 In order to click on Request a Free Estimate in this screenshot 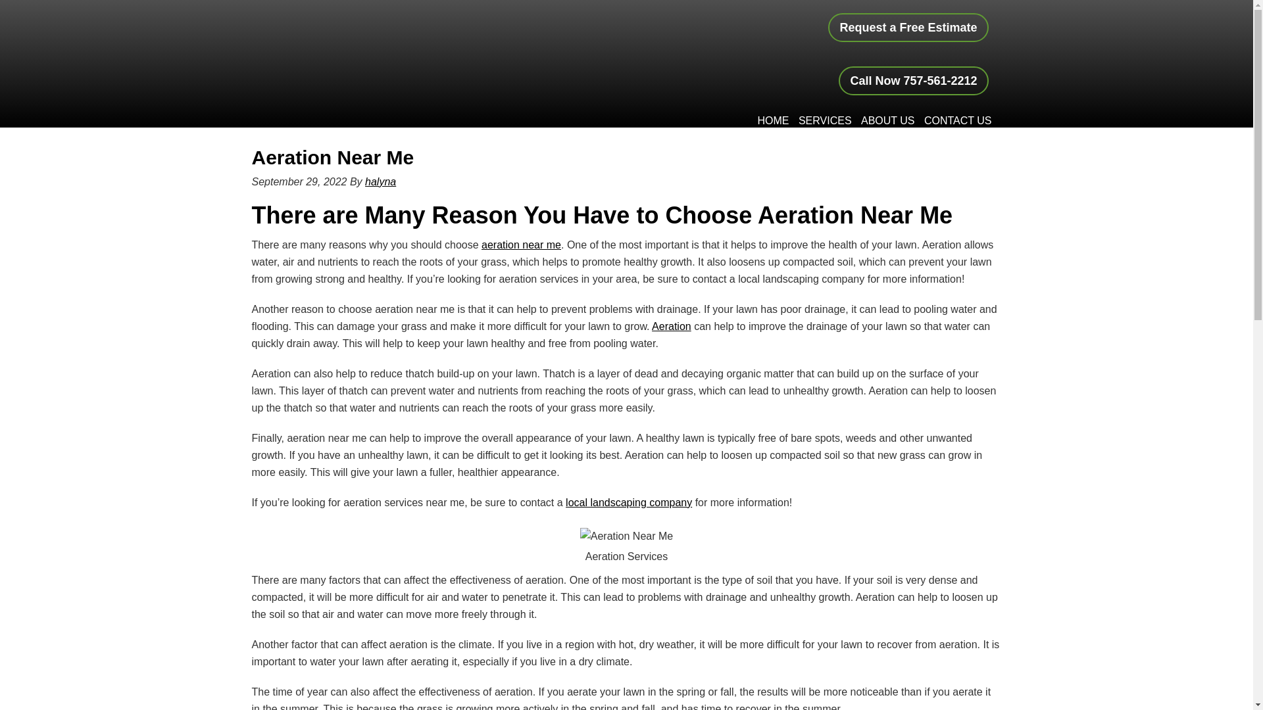, I will do `click(908, 28)`.